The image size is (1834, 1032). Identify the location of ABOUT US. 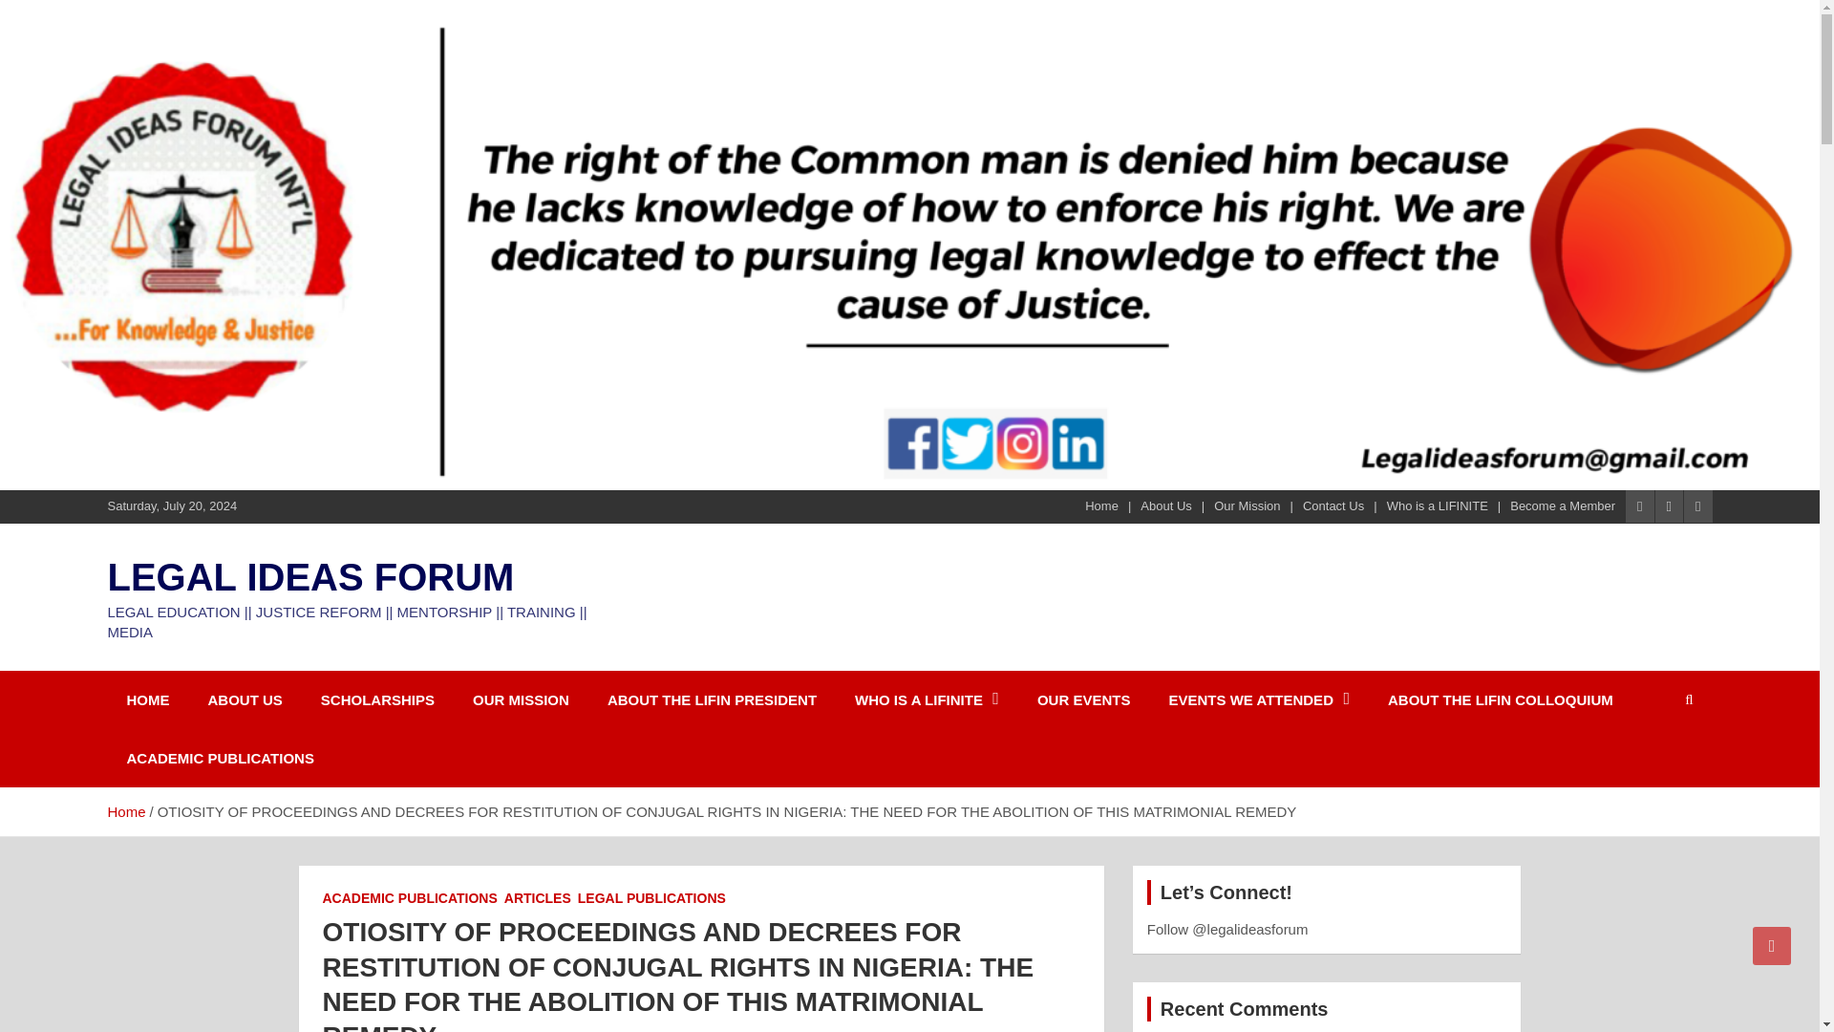
(245, 699).